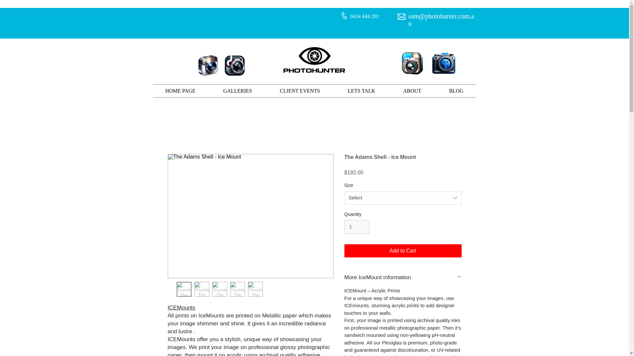  I want to click on ABOUT, so click(412, 91).